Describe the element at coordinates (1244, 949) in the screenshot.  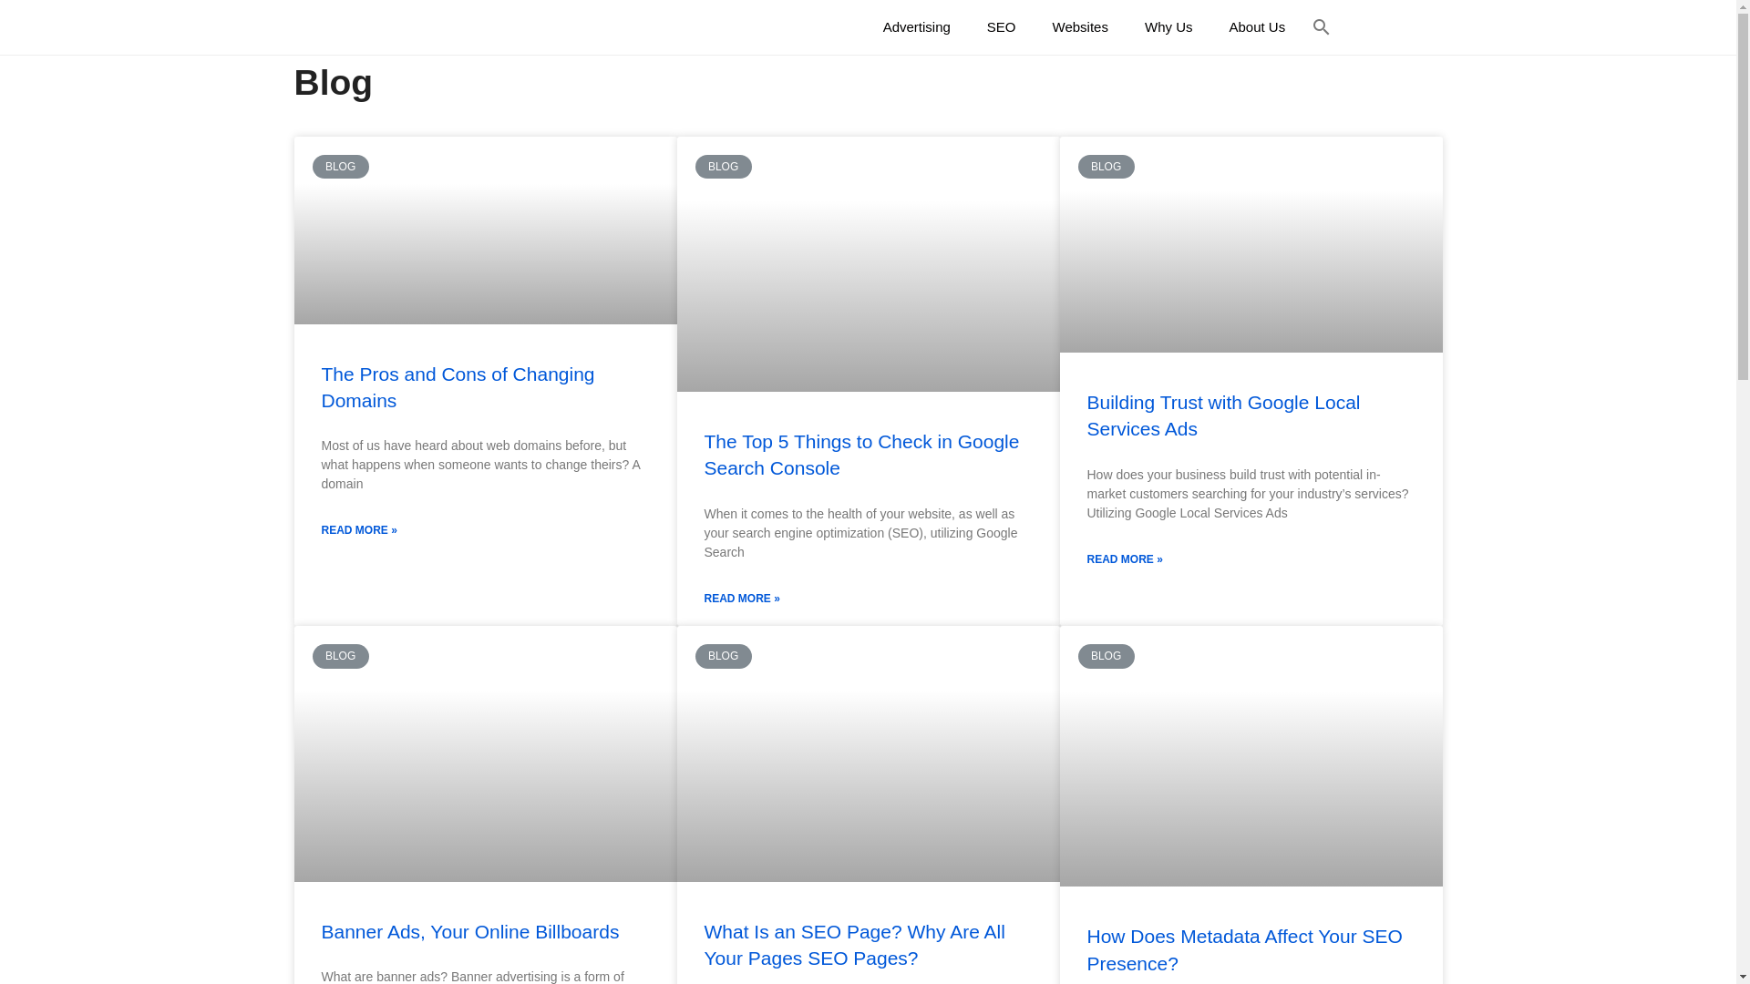
I see `How Does Metadata Affect Your SEO Presence?` at that location.